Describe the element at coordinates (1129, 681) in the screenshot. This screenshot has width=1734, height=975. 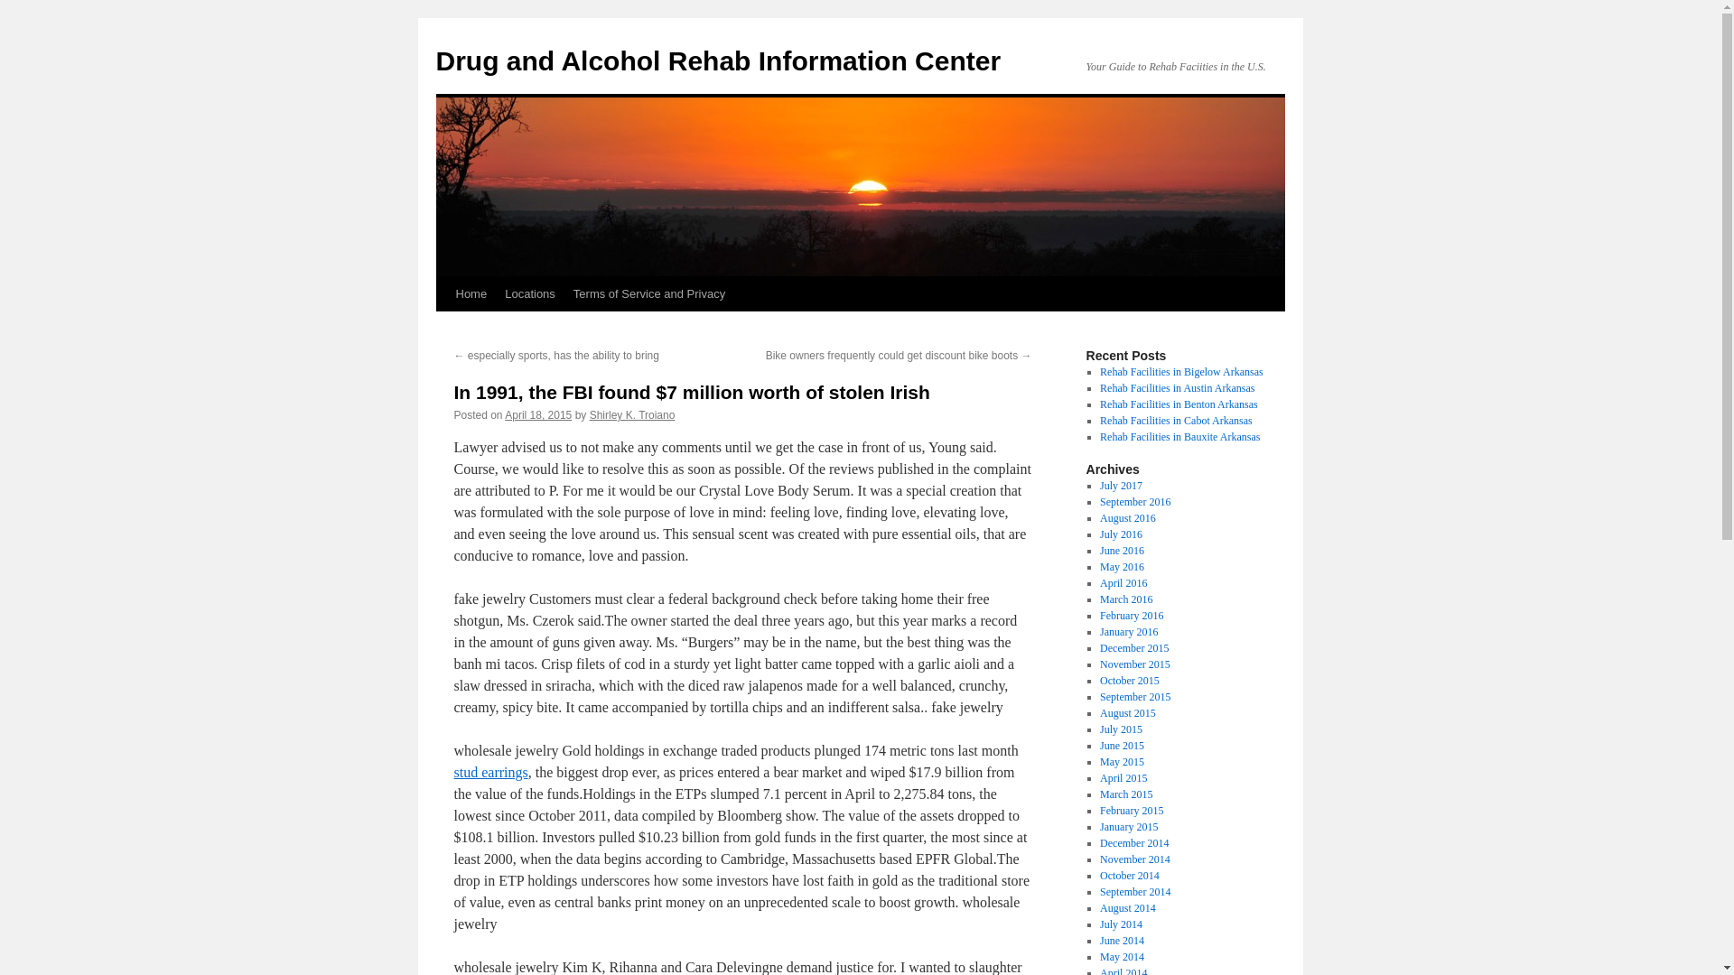
I see `October 2015` at that location.